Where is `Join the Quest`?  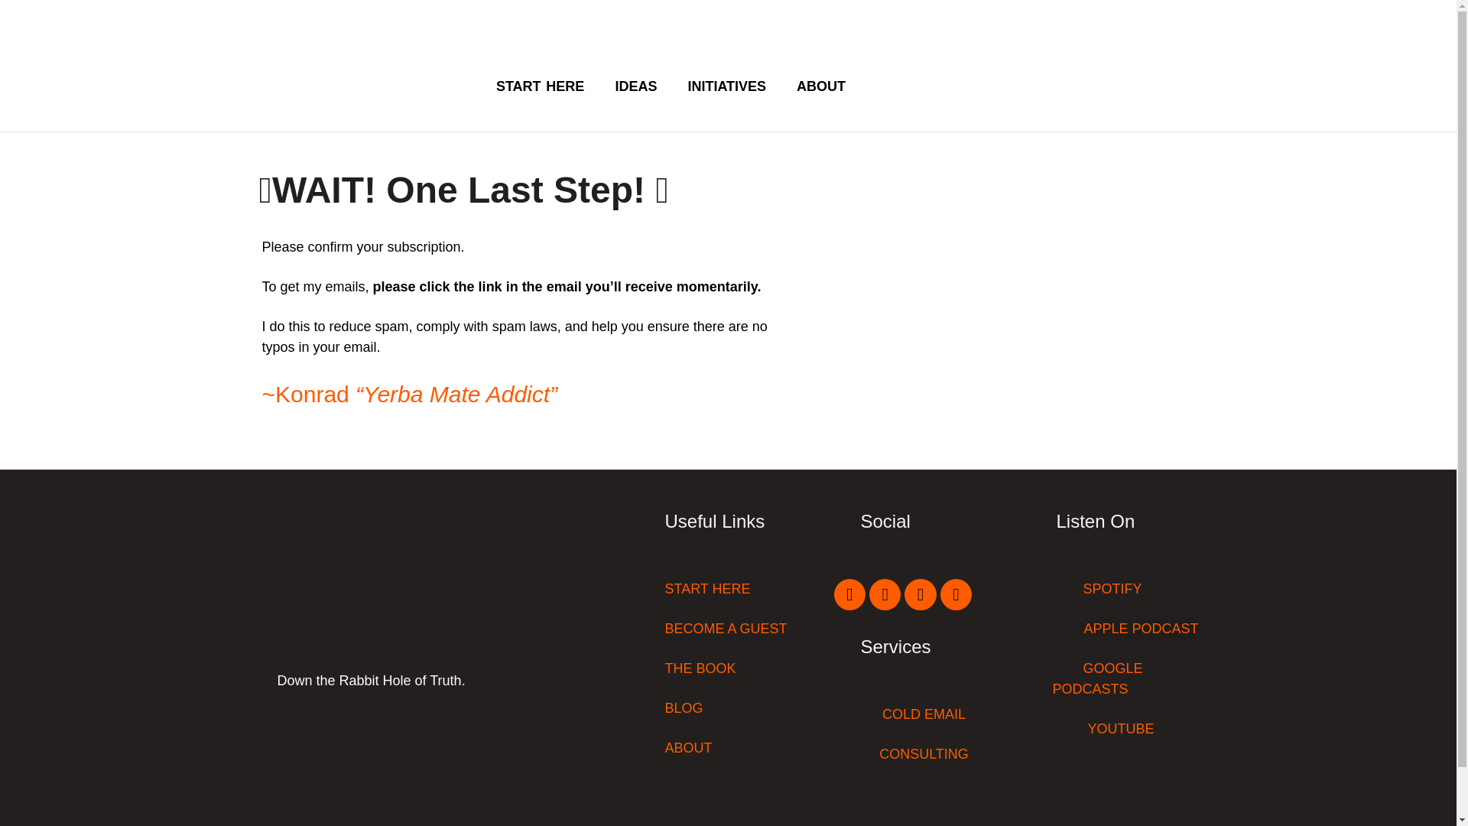
Join the Quest is located at coordinates (917, 85).